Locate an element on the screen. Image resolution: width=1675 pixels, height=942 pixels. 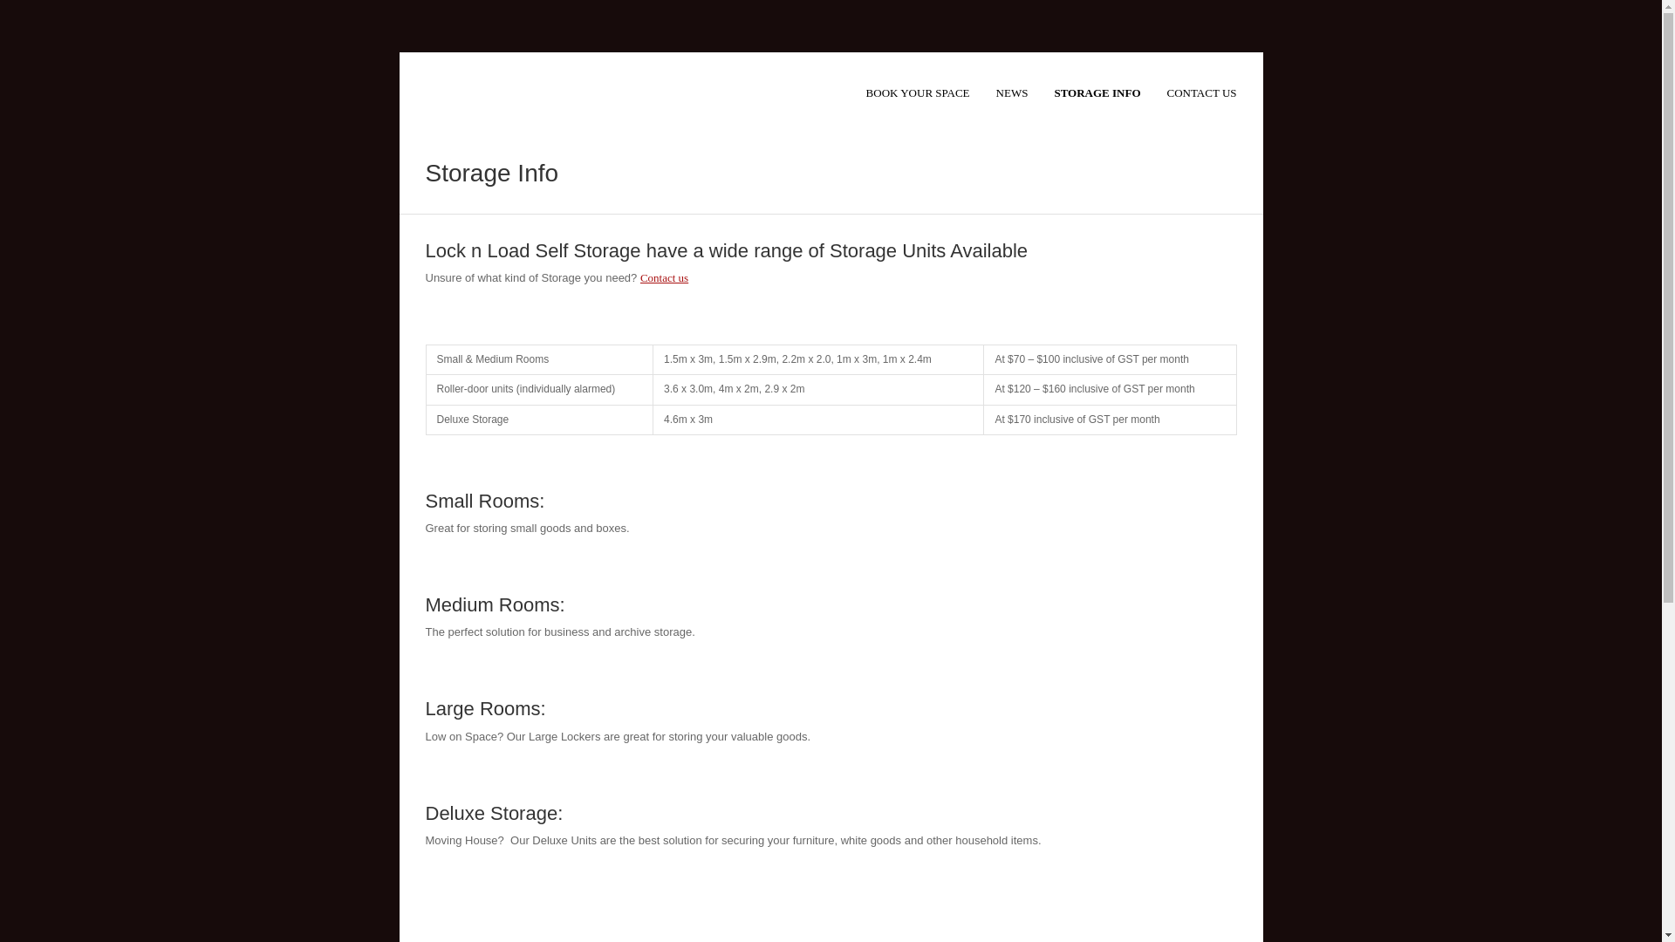
CONTACT US is located at coordinates (1202, 94).